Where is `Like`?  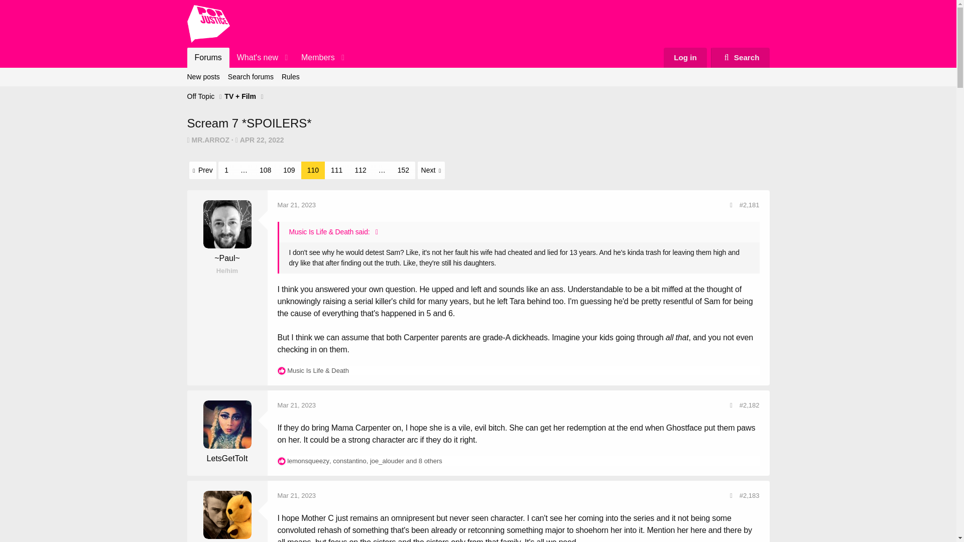
Like is located at coordinates (281, 461).